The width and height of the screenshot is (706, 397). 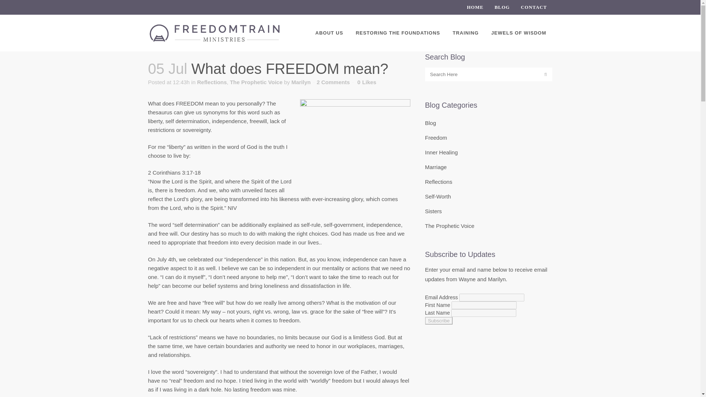 What do you see at coordinates (438, 321) in the screenshot?
I see `Subscribe` at bounding box center [438, 321].